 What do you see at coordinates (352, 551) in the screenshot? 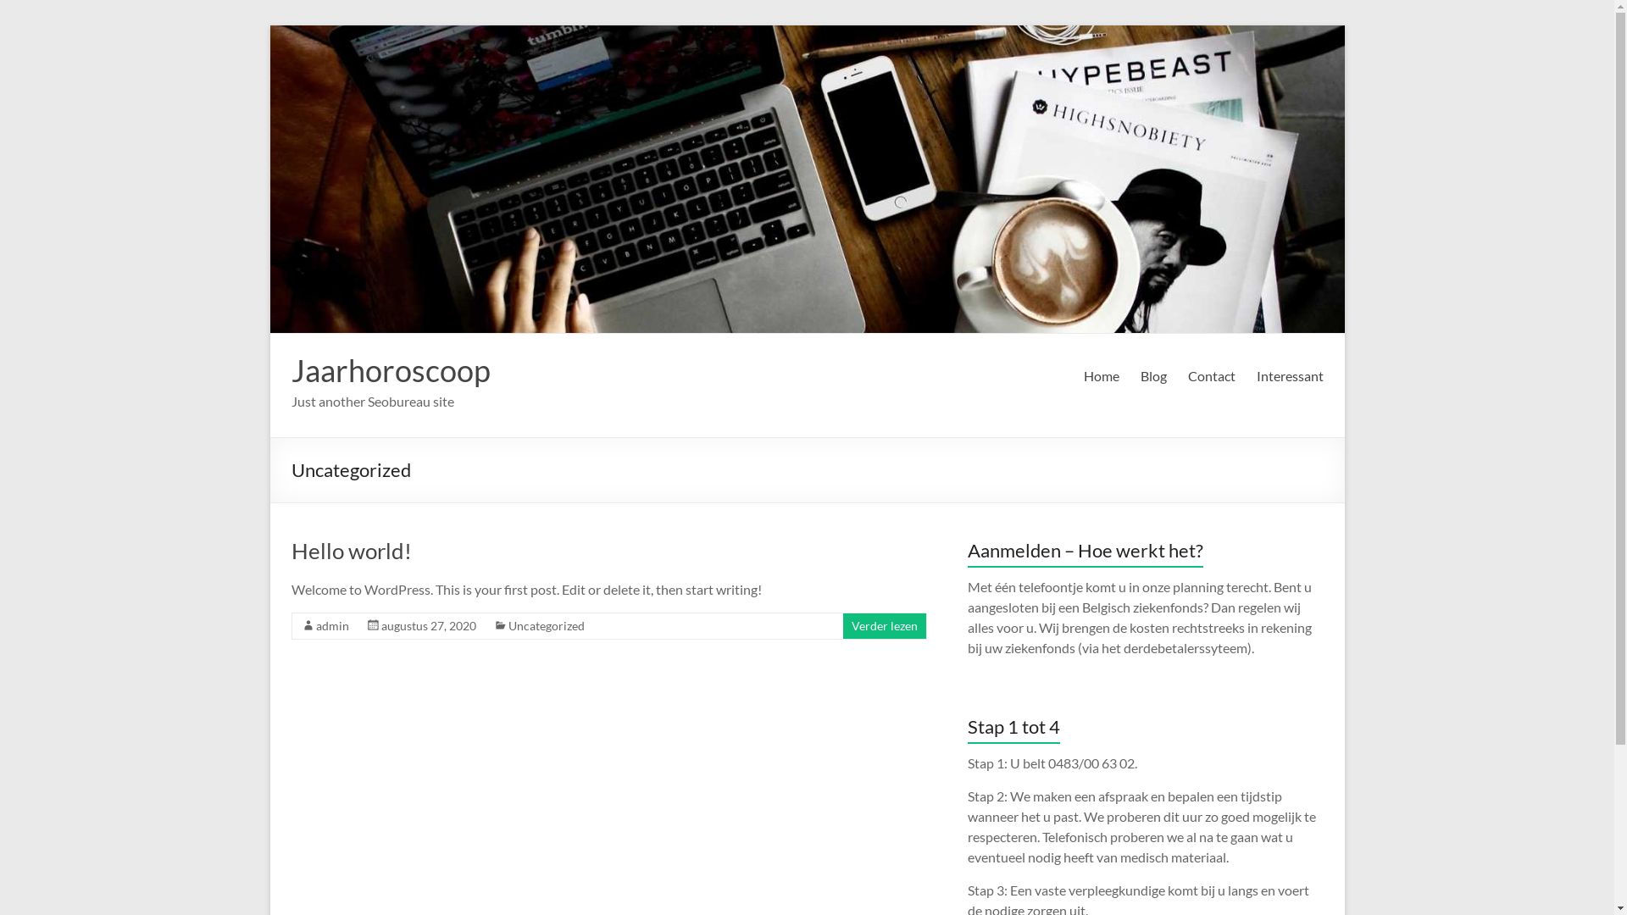
I see `Hello world!` at bounding box center [352, 551].